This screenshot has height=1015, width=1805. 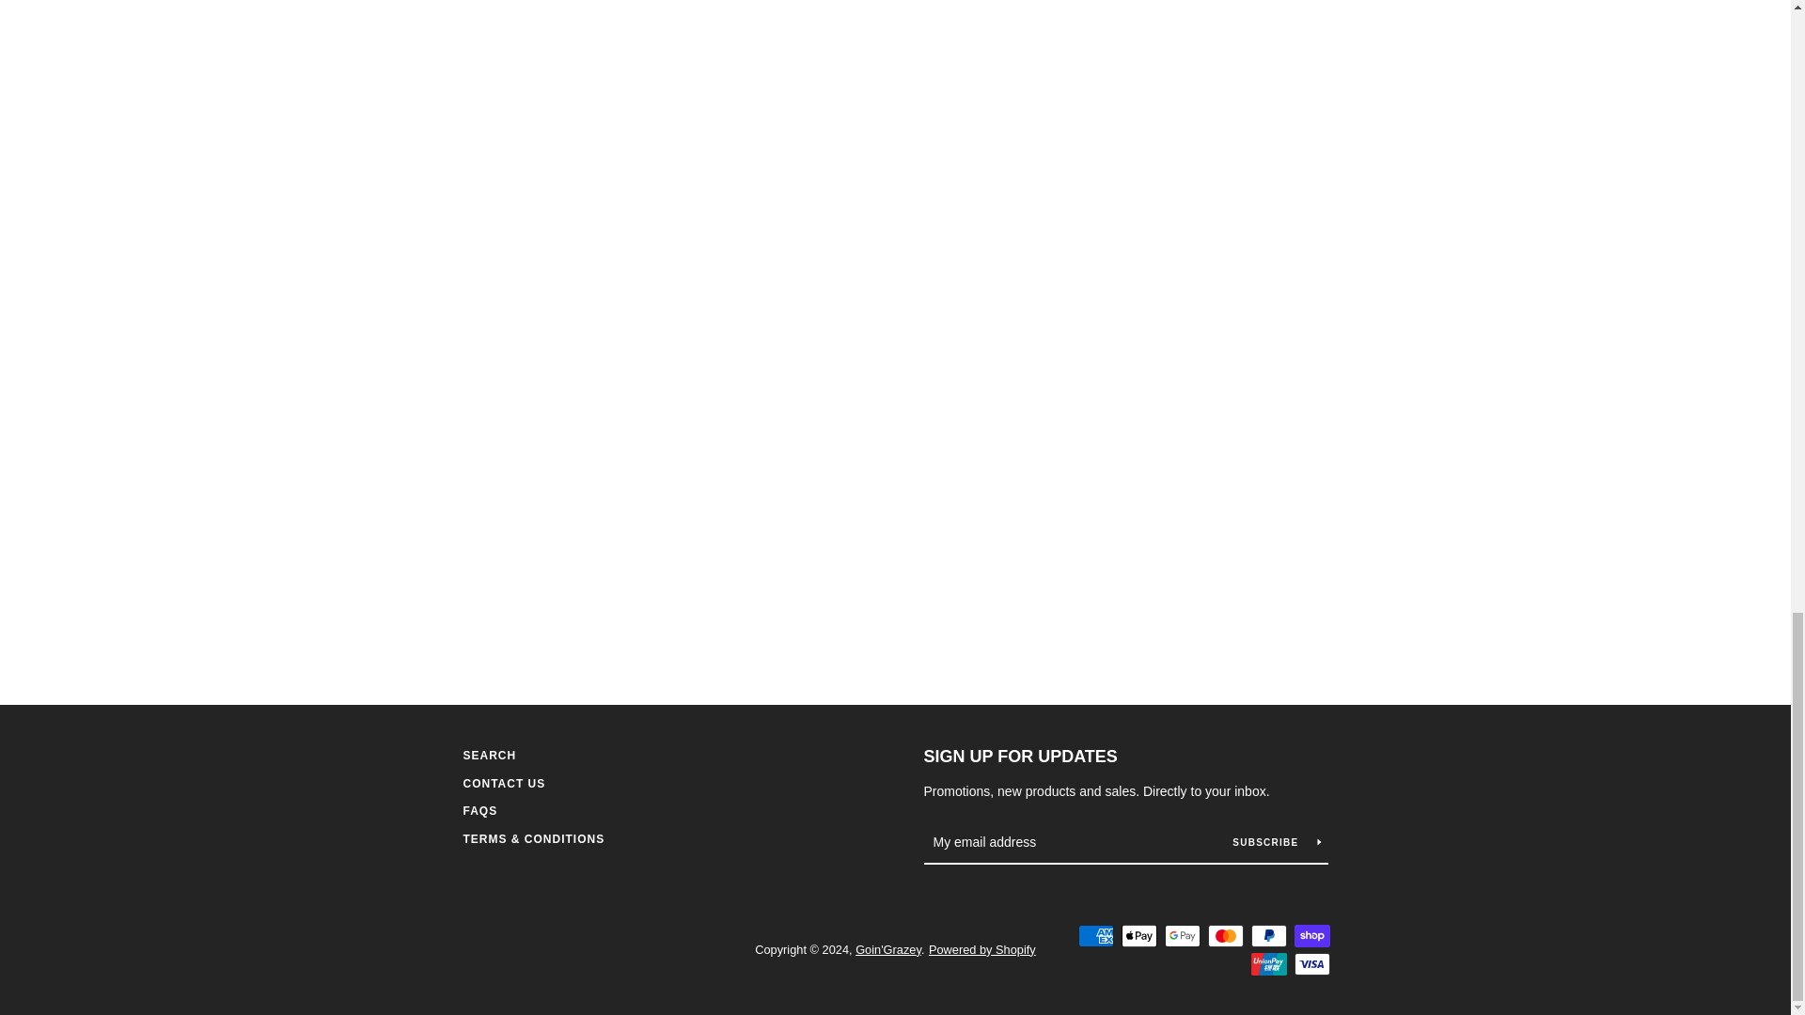 I want to click on Apple Pay, so click(x=1138, y=935).